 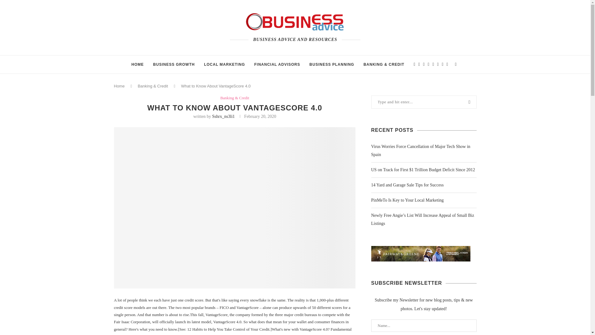 What do you see at coordinates (277, 65) in the screenshot?
I see `FINANCIAL ADVISORS` at bounding box center [277, 65].